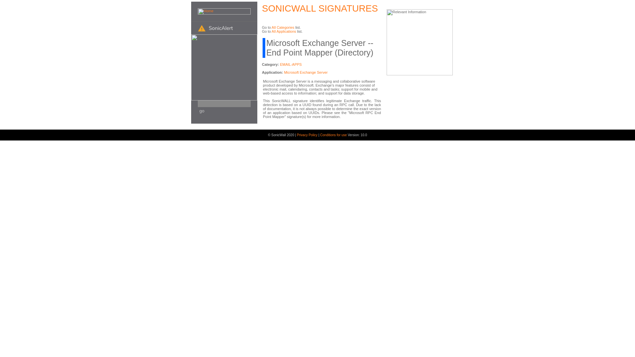 This screenshot has height=357, width=635. Describe the element at coordinates (284, 31) in the screenshot. I see `All Applications` at that location.